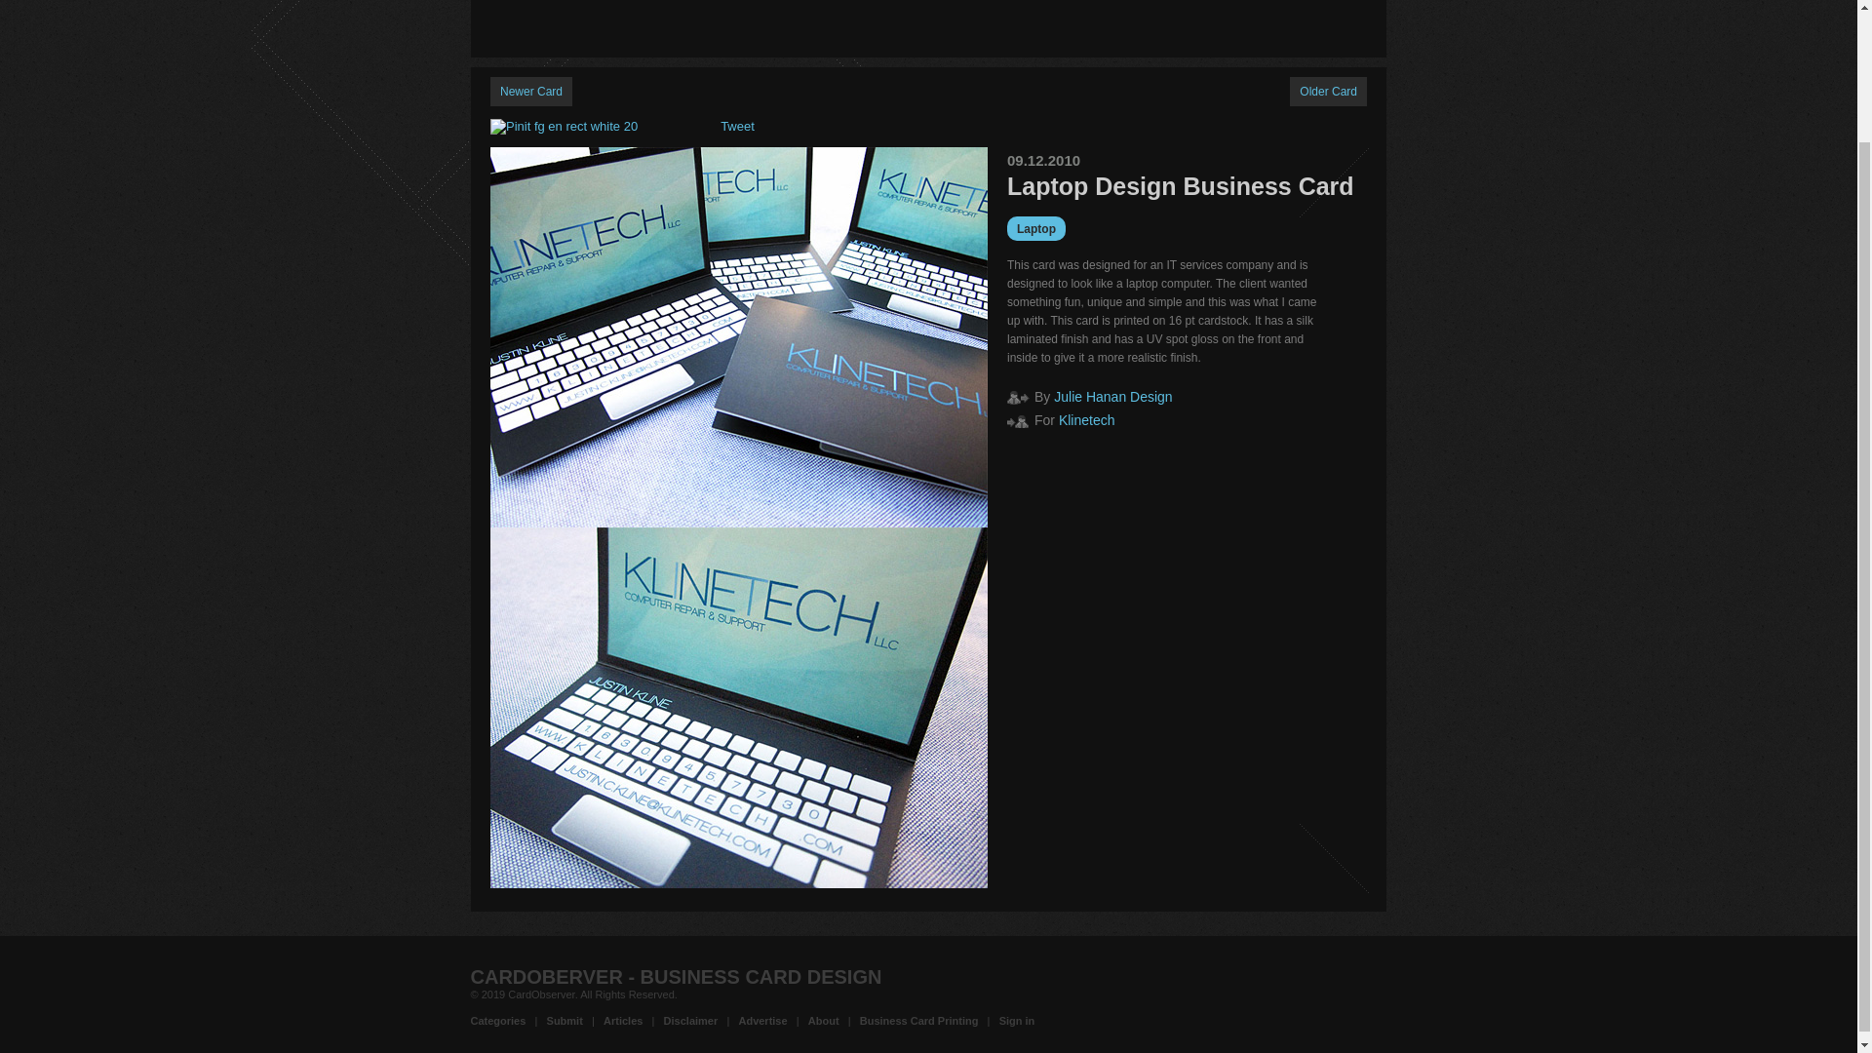 The image size is (1872, 1053). I want to click on Business Card Printing, so click(918, 1021).